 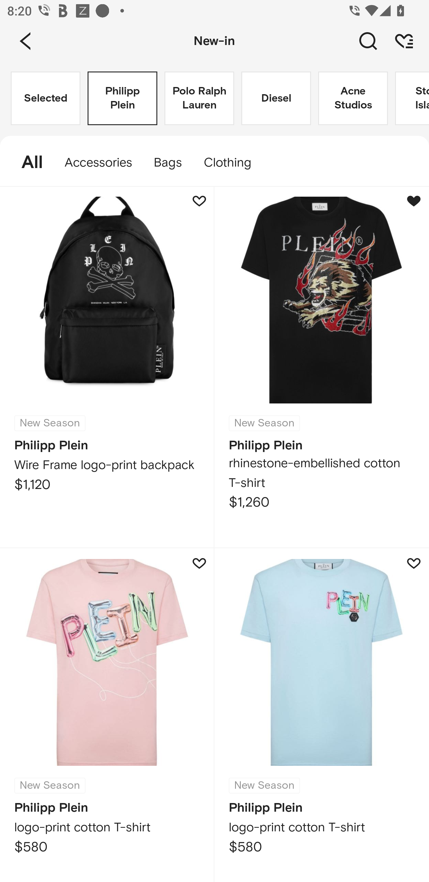 What do you see at coordinates (276, 98) in the screenshot?
I see `Diesel` at bounding box center [276, 98].